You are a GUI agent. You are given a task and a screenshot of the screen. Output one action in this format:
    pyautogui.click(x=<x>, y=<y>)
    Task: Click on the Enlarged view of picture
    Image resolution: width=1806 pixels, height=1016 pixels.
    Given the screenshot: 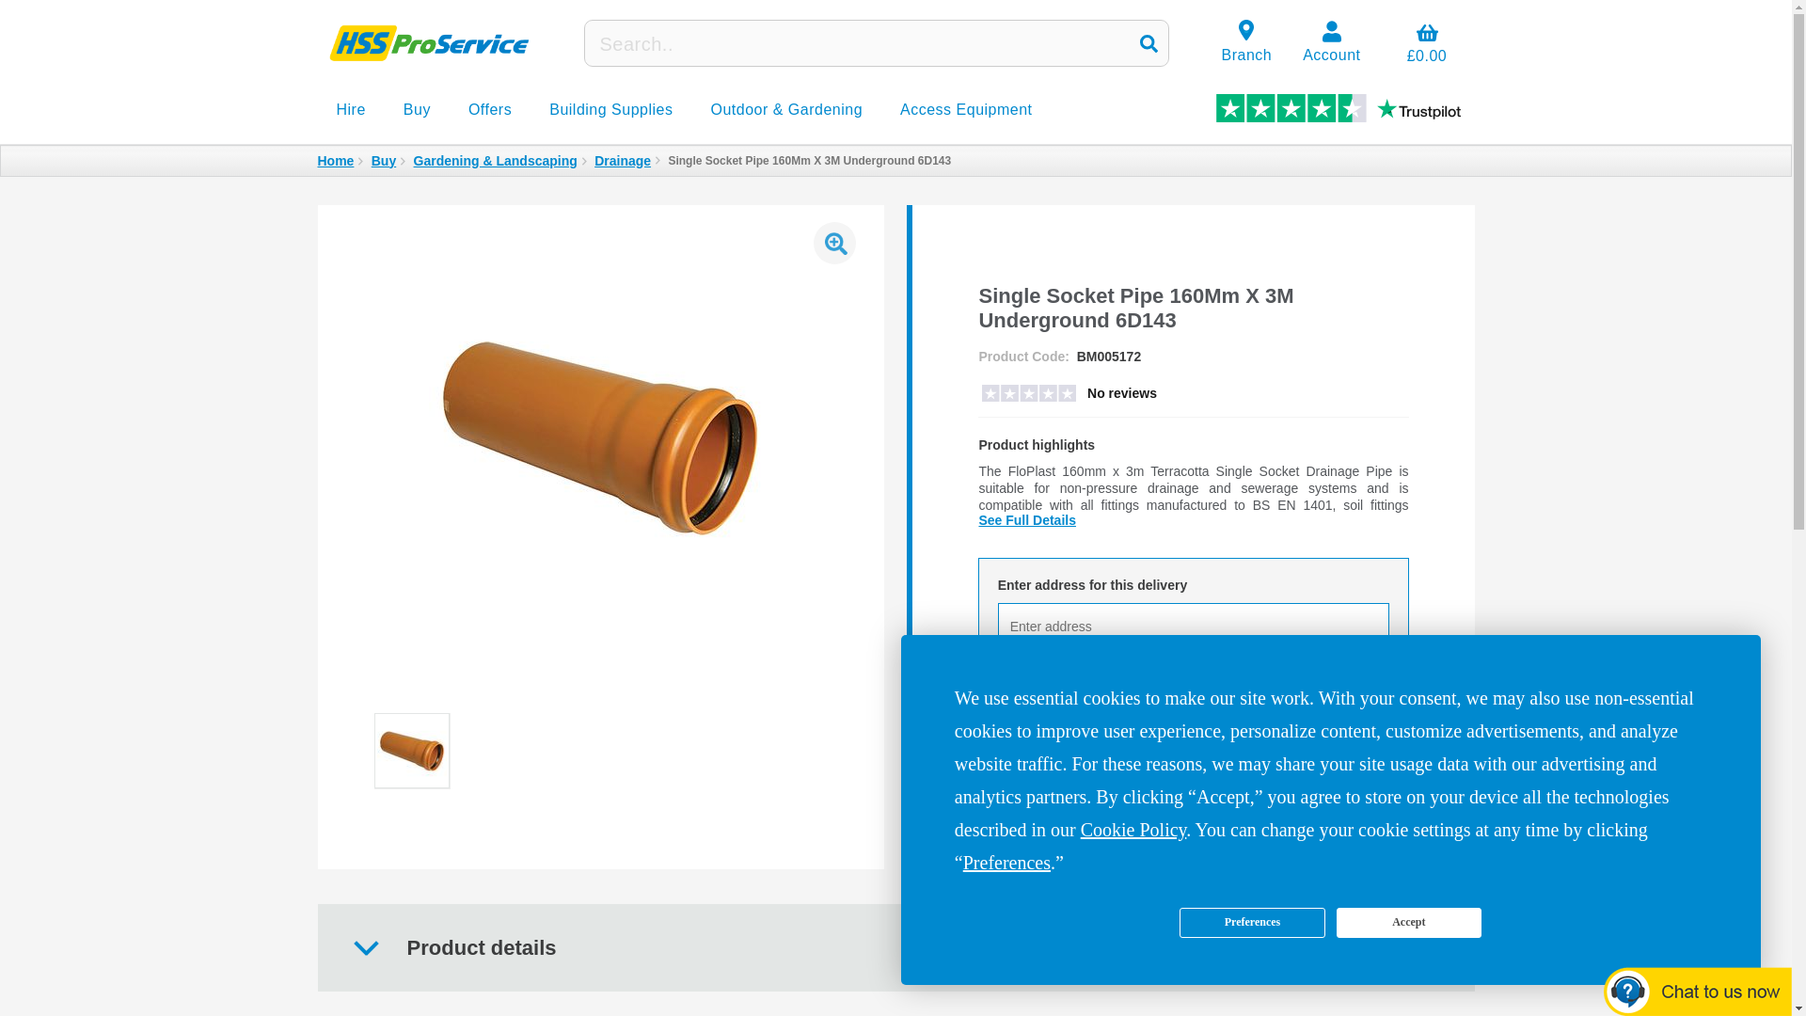 What is the action you would take?
    pyautogui.click(x=835, y=243)
    